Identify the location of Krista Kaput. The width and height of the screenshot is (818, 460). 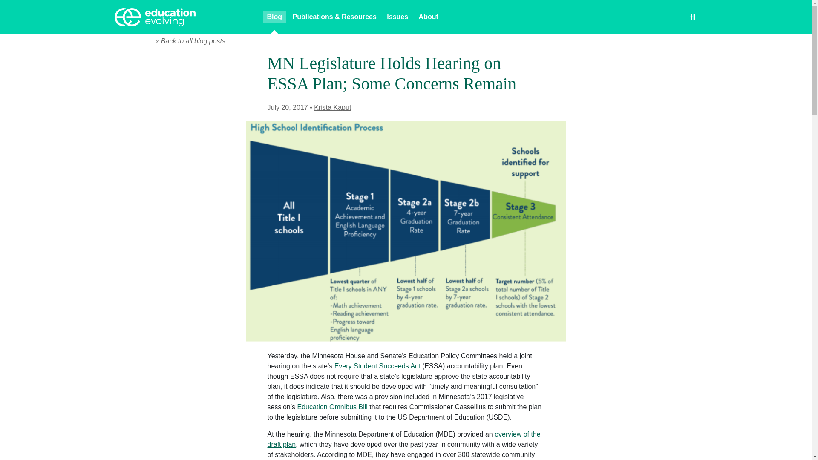
(332, 107).